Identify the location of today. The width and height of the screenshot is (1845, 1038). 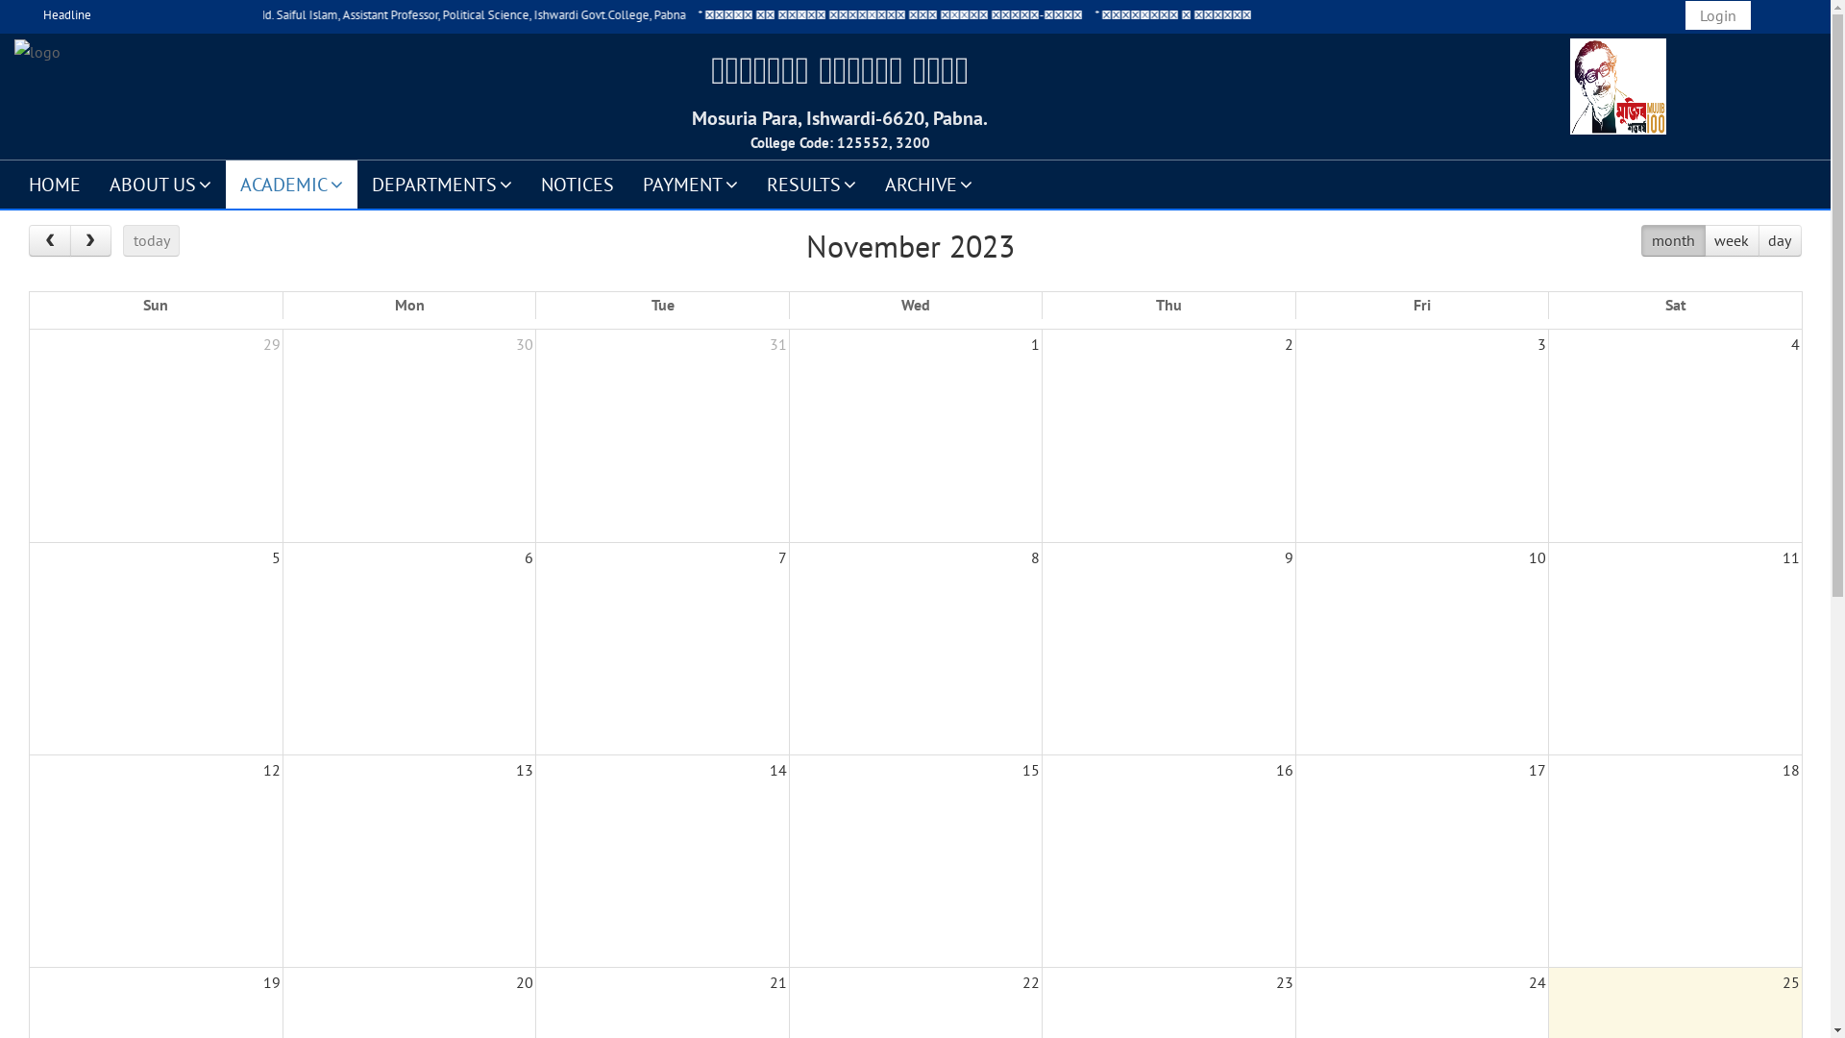
(152, 241).